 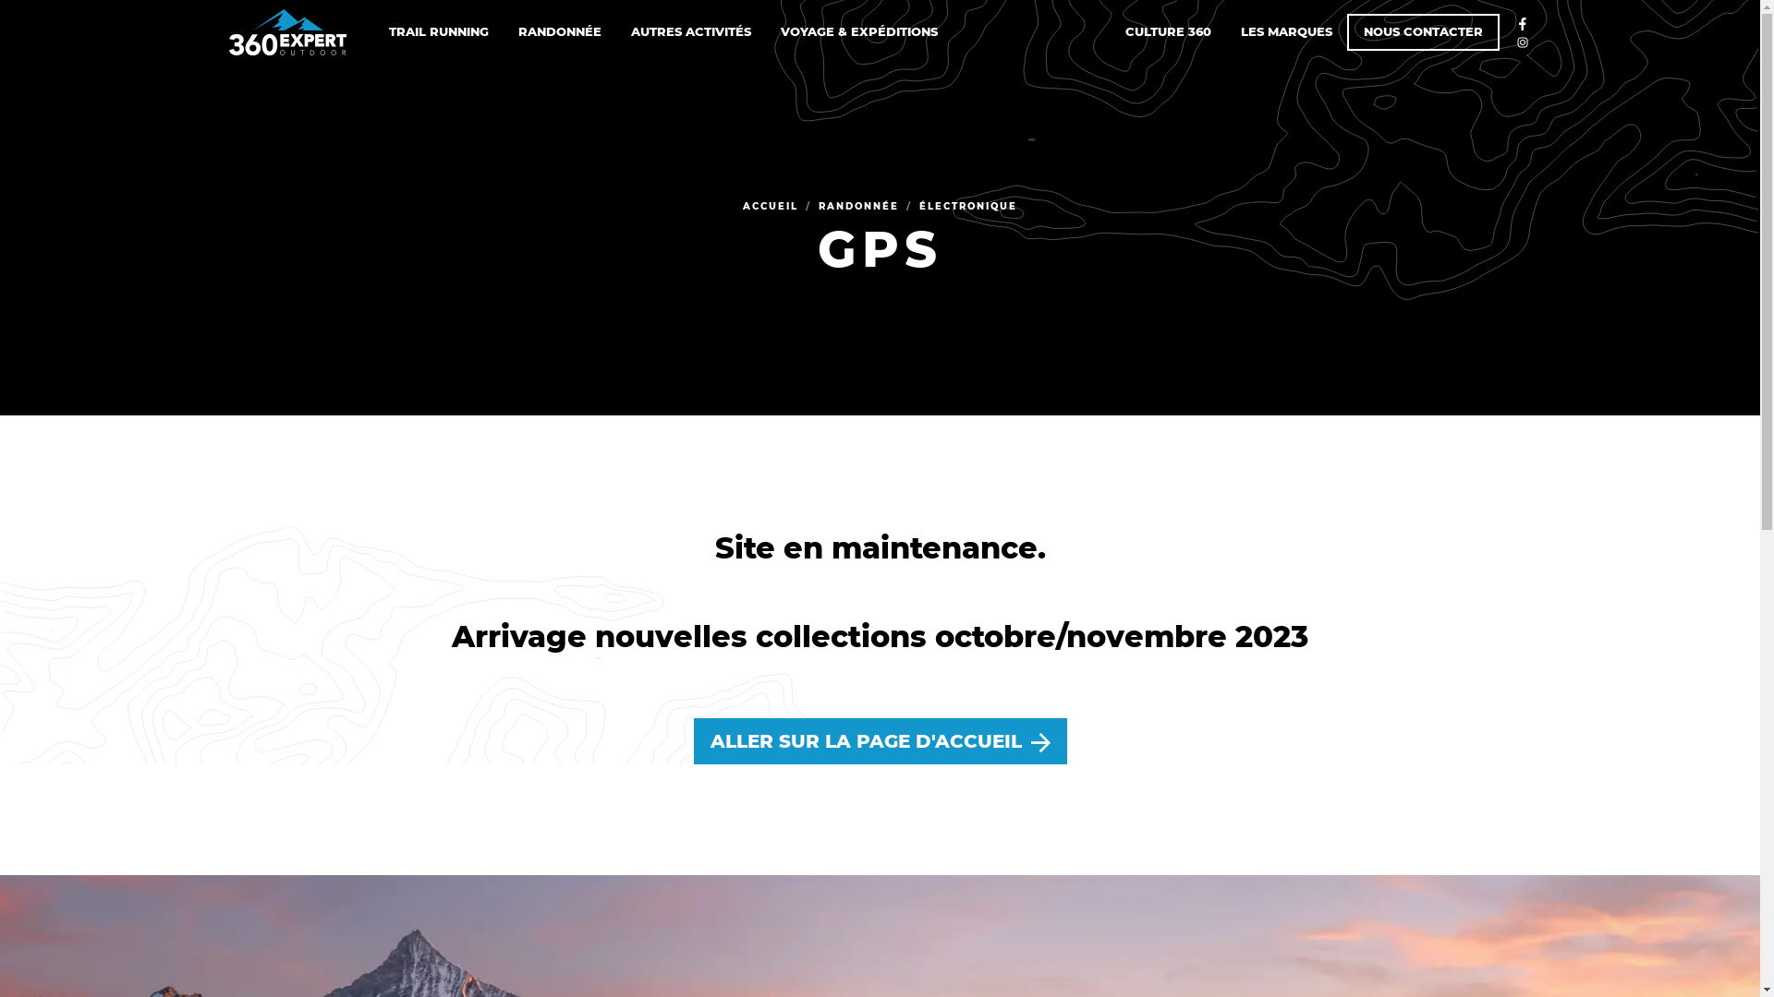 What do you see at coordinates (1523, 26) in the screenshot?
I see `Facebook` at bounding box center [1523, 26].